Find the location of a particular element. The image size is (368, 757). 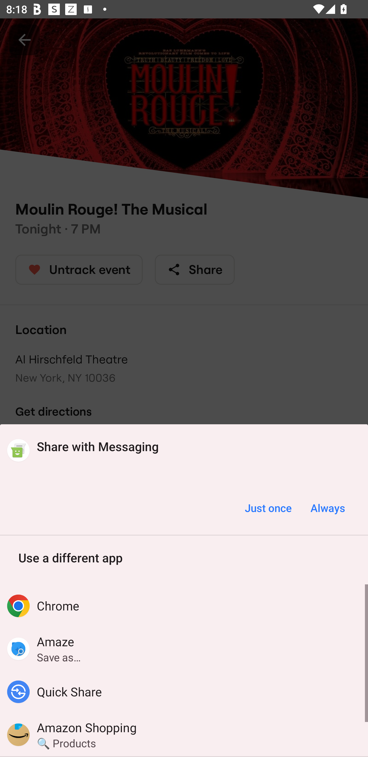

Chrome is located at coordinates (184, 606).